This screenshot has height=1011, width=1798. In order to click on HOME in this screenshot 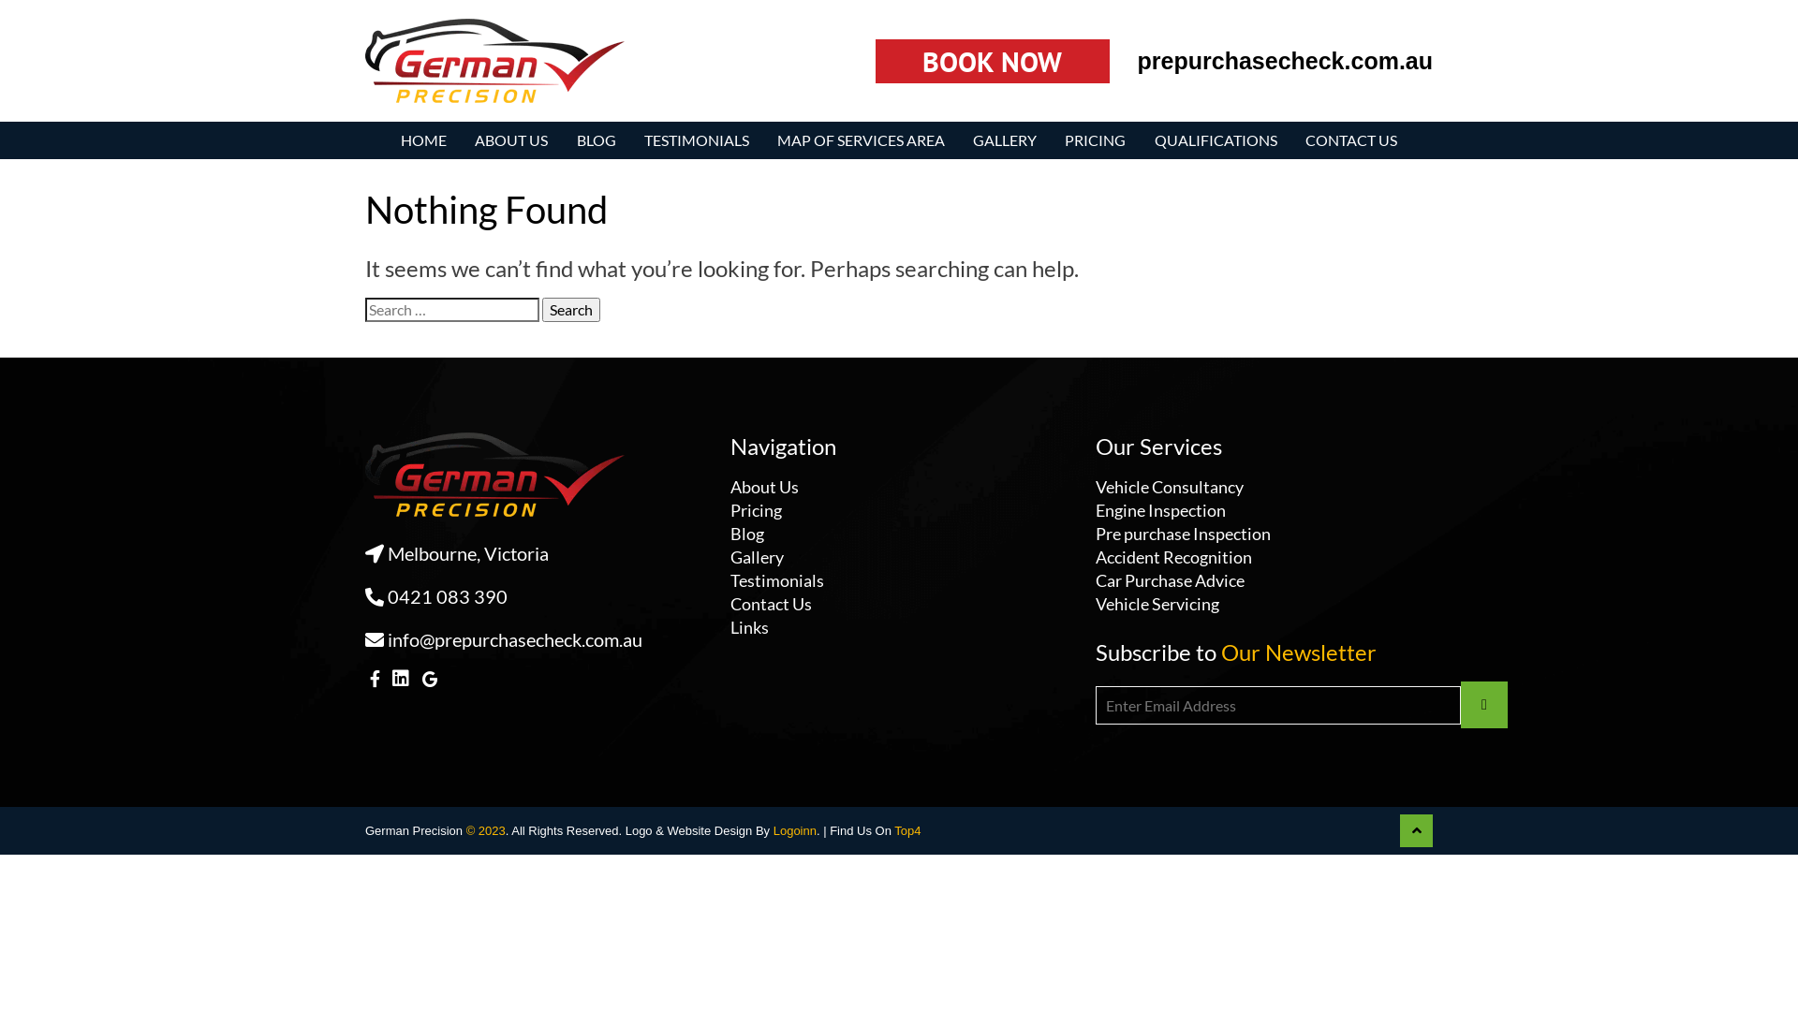, I will do `click(424, 140)`.